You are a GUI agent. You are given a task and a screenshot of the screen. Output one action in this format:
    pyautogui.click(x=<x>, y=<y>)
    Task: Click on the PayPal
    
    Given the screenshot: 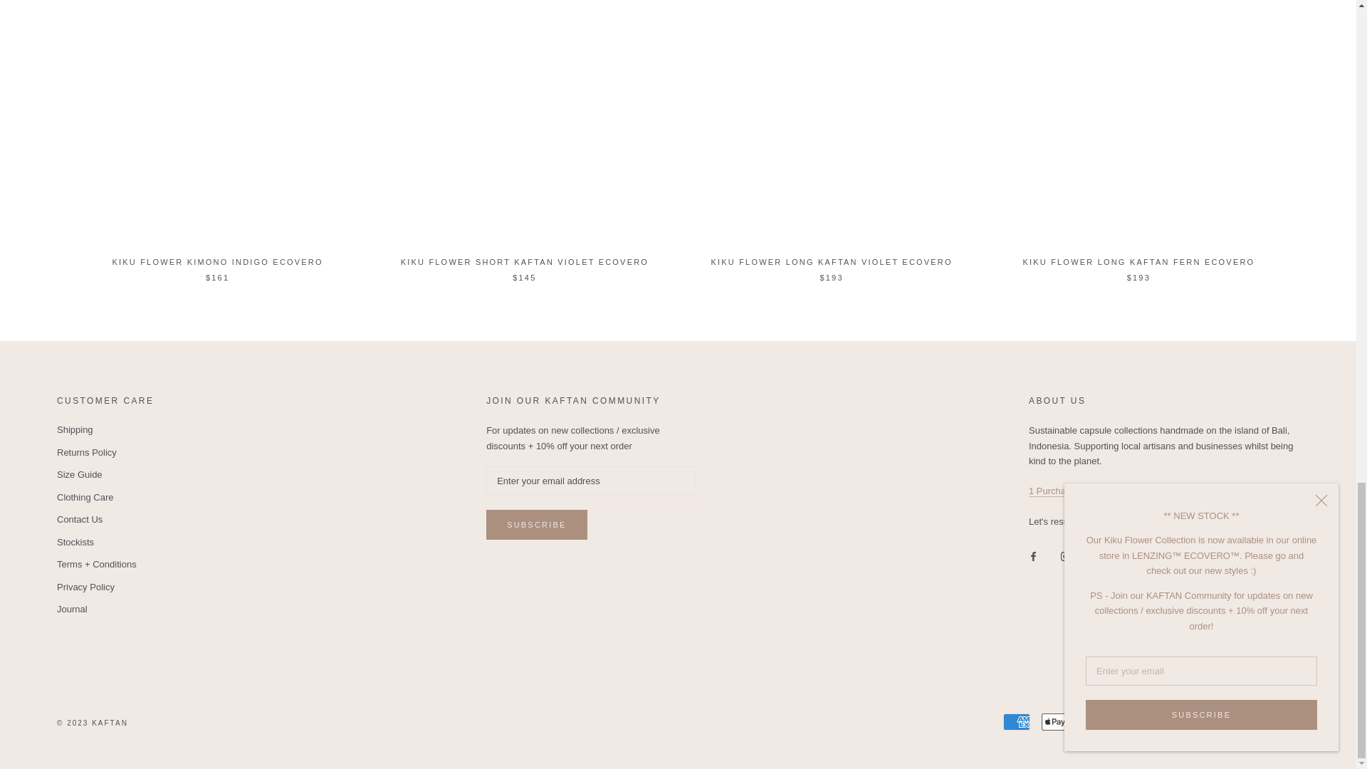 What is the action you would take?
    pyautogui.click(x=1170, y=722)
    